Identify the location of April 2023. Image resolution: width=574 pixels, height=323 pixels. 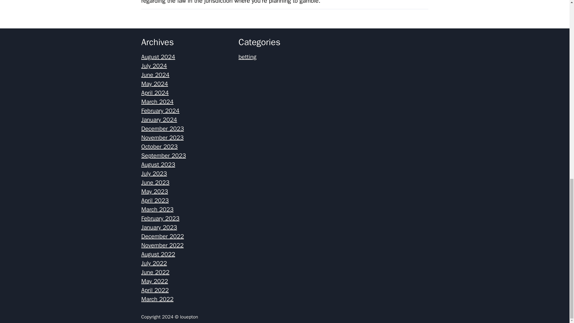
(155, 200).